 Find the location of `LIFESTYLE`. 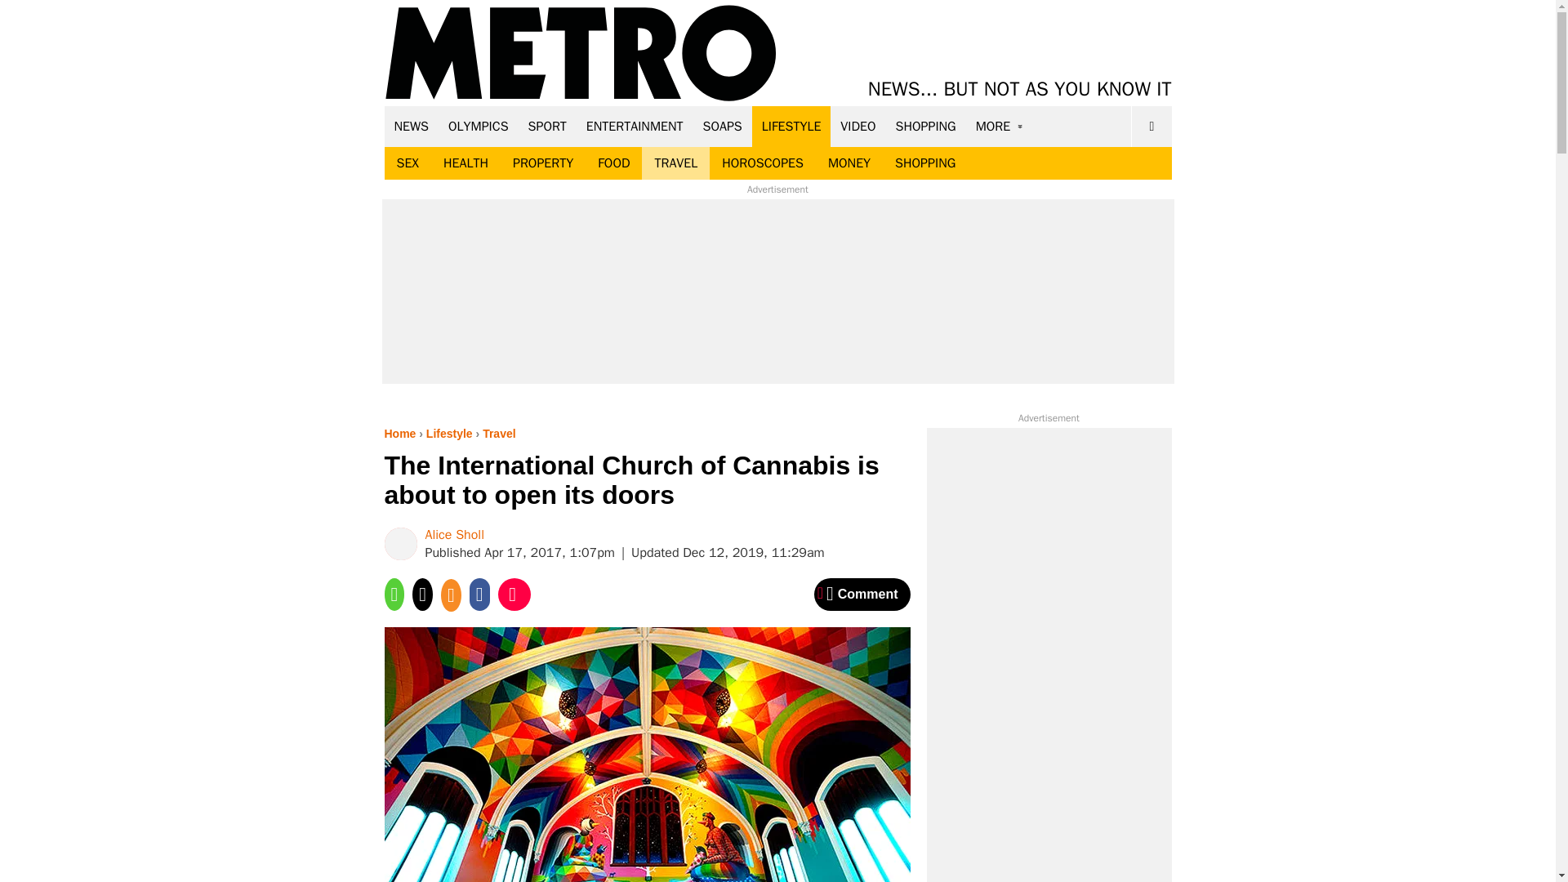

LIFESTYLE is located at coordinates (791, 126).